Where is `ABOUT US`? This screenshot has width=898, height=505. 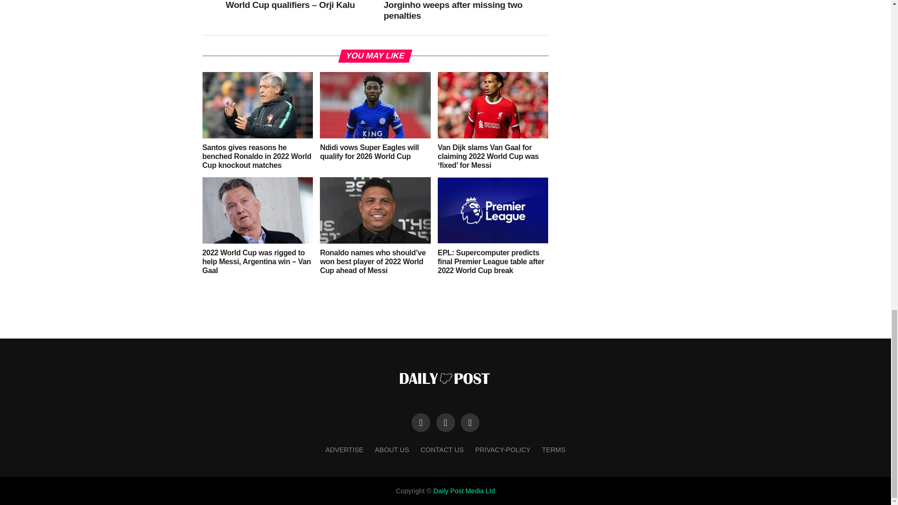
ABOUT US is located at coordinates (392, 449).